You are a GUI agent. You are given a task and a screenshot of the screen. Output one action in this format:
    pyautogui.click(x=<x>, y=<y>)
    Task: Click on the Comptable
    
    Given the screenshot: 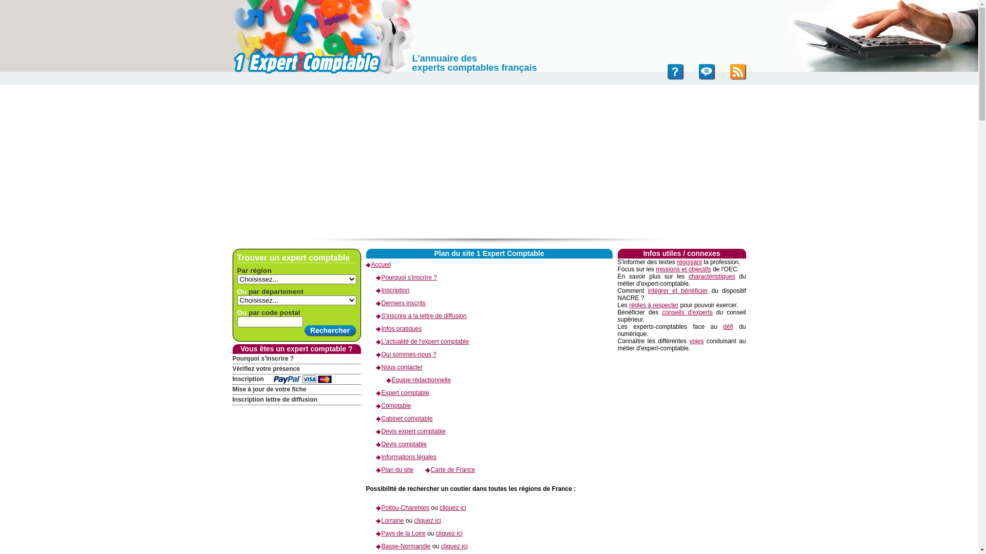 What is the action you would take?
    pyautogui.click(x=388, y=406)
    